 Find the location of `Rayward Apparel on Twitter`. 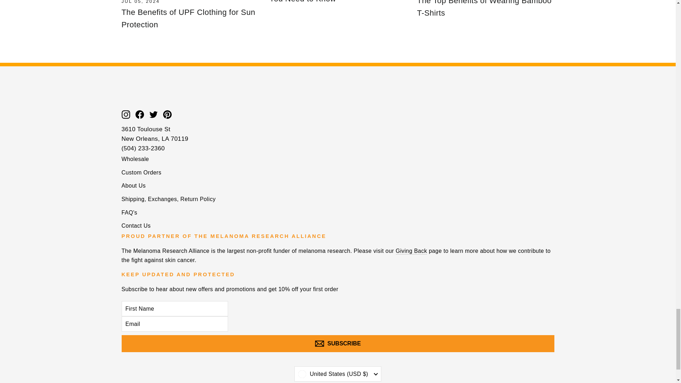

Rayward Apparel on Twitter is located at coordinates (153, 114).